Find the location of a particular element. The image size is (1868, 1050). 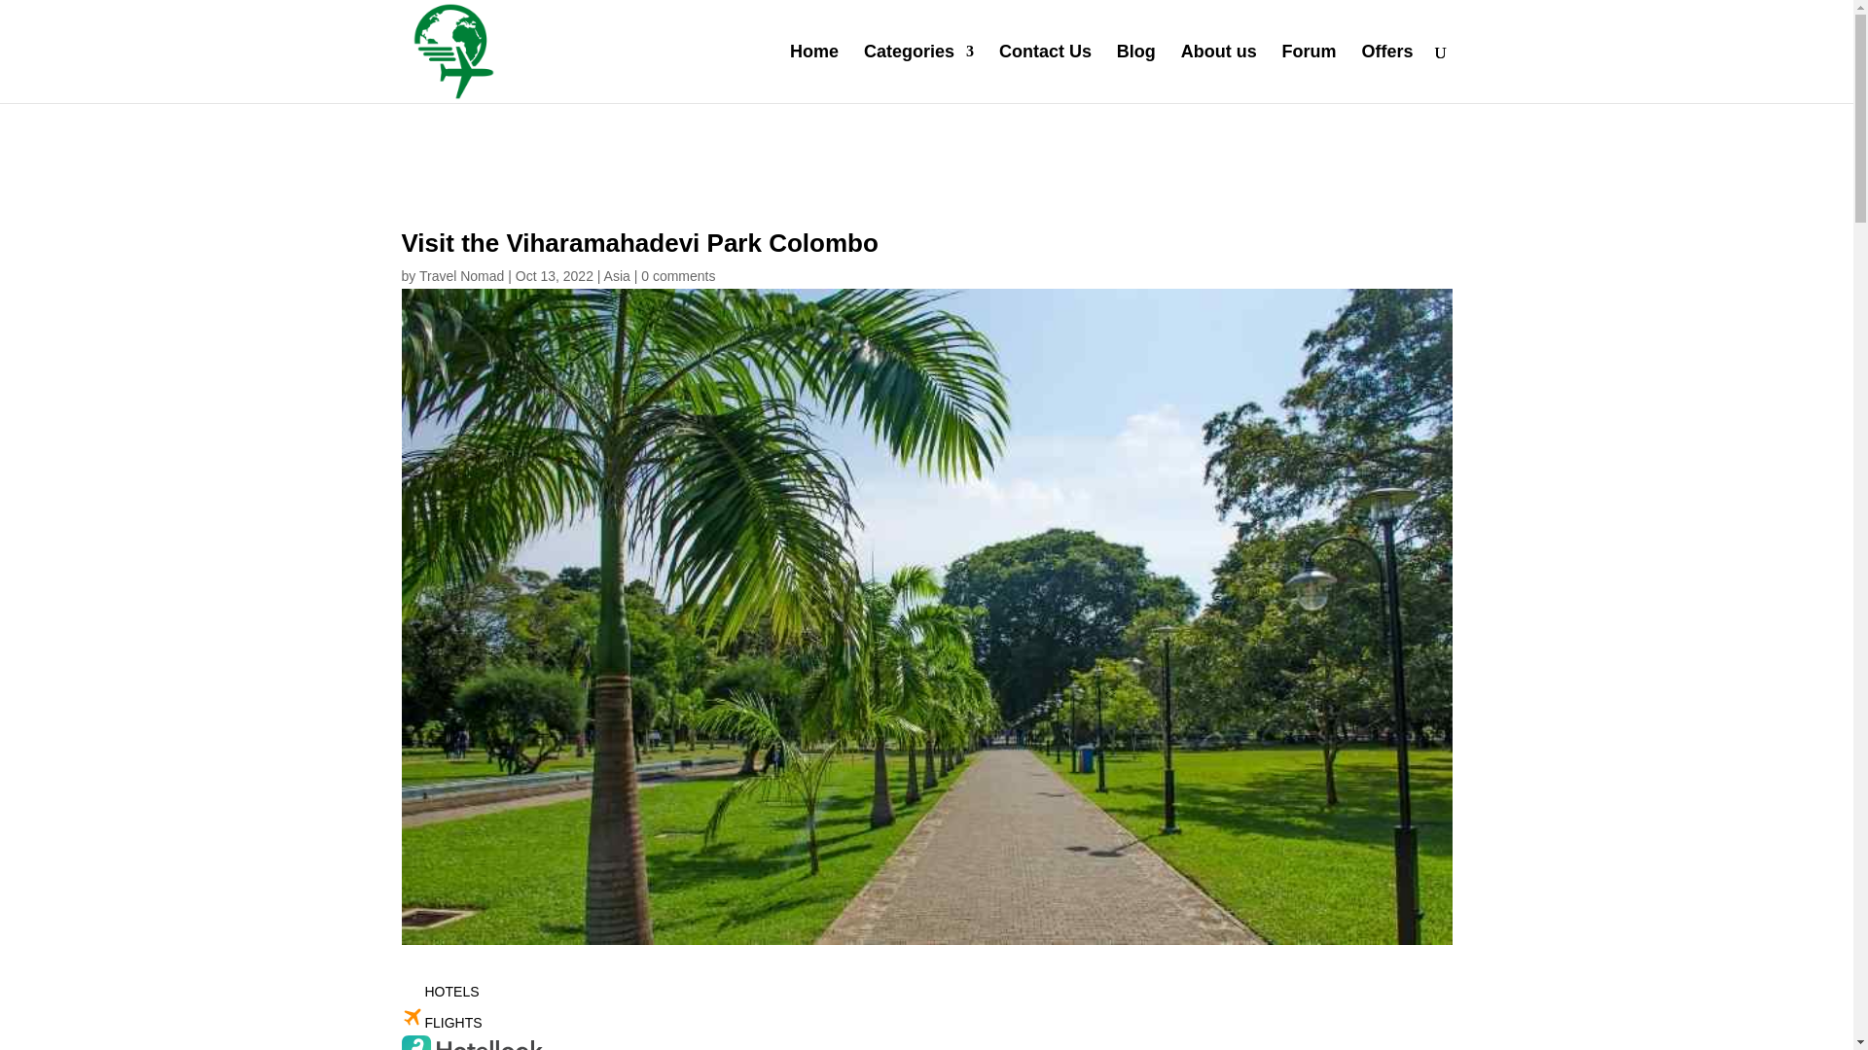

Posts by Travel Nomad is located at coordinates (461, 276).